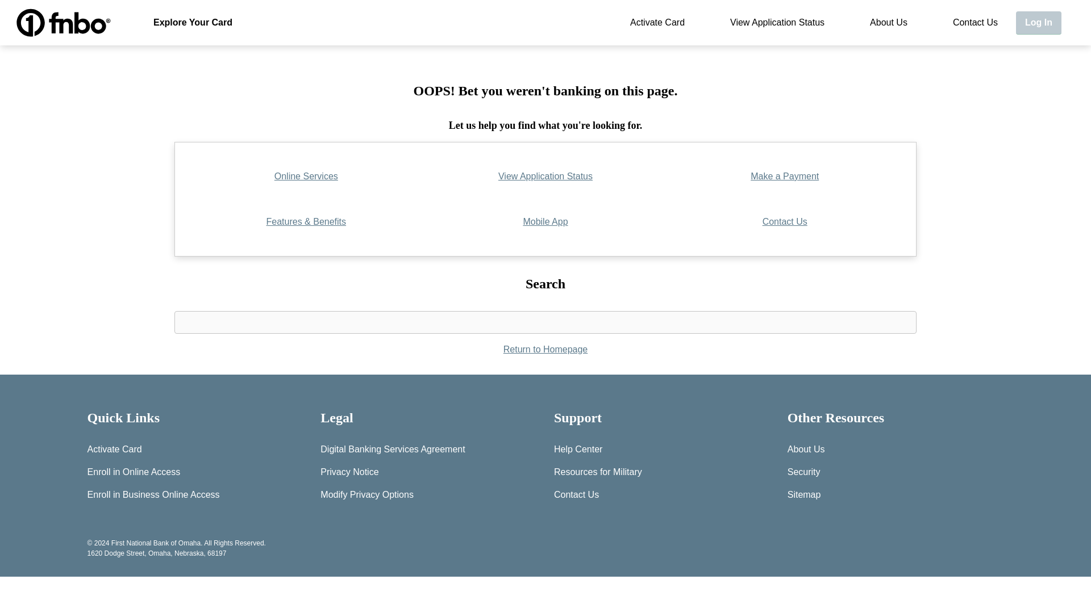 The height and width of the screenshot is (613, 1091). Describe the element at coordinates (306, 176) in the screenshot. I see `Online Services` at that location.